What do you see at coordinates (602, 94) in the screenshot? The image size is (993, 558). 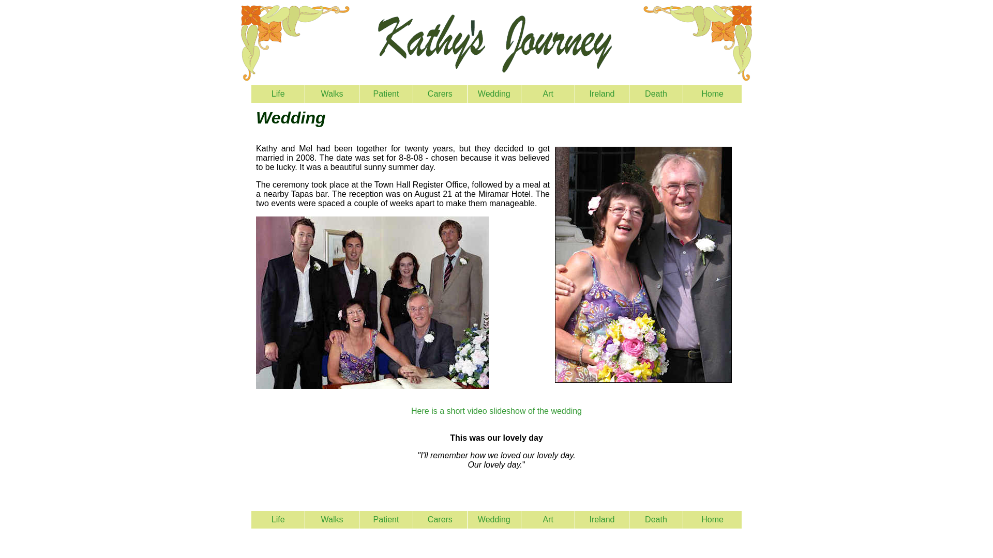 I see `Ireland` at bounding box center [602, 94].